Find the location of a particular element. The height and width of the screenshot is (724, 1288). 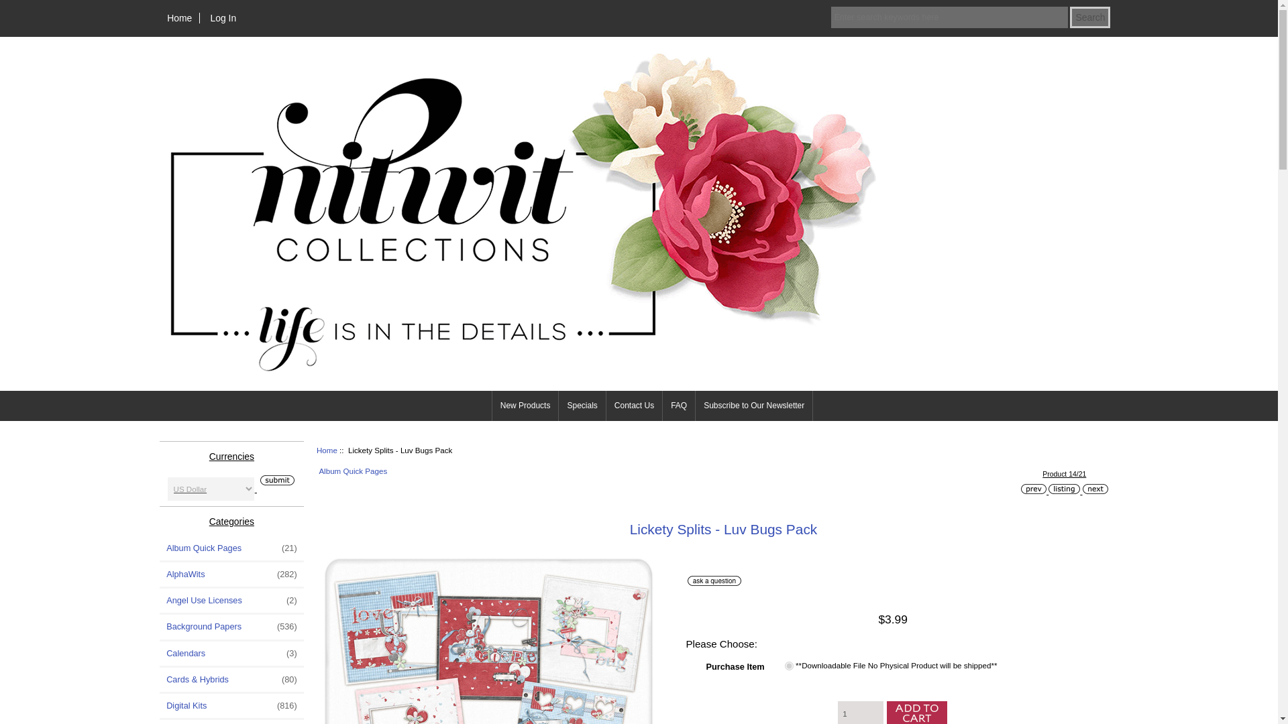

1 is located at coordinates (861, 713).